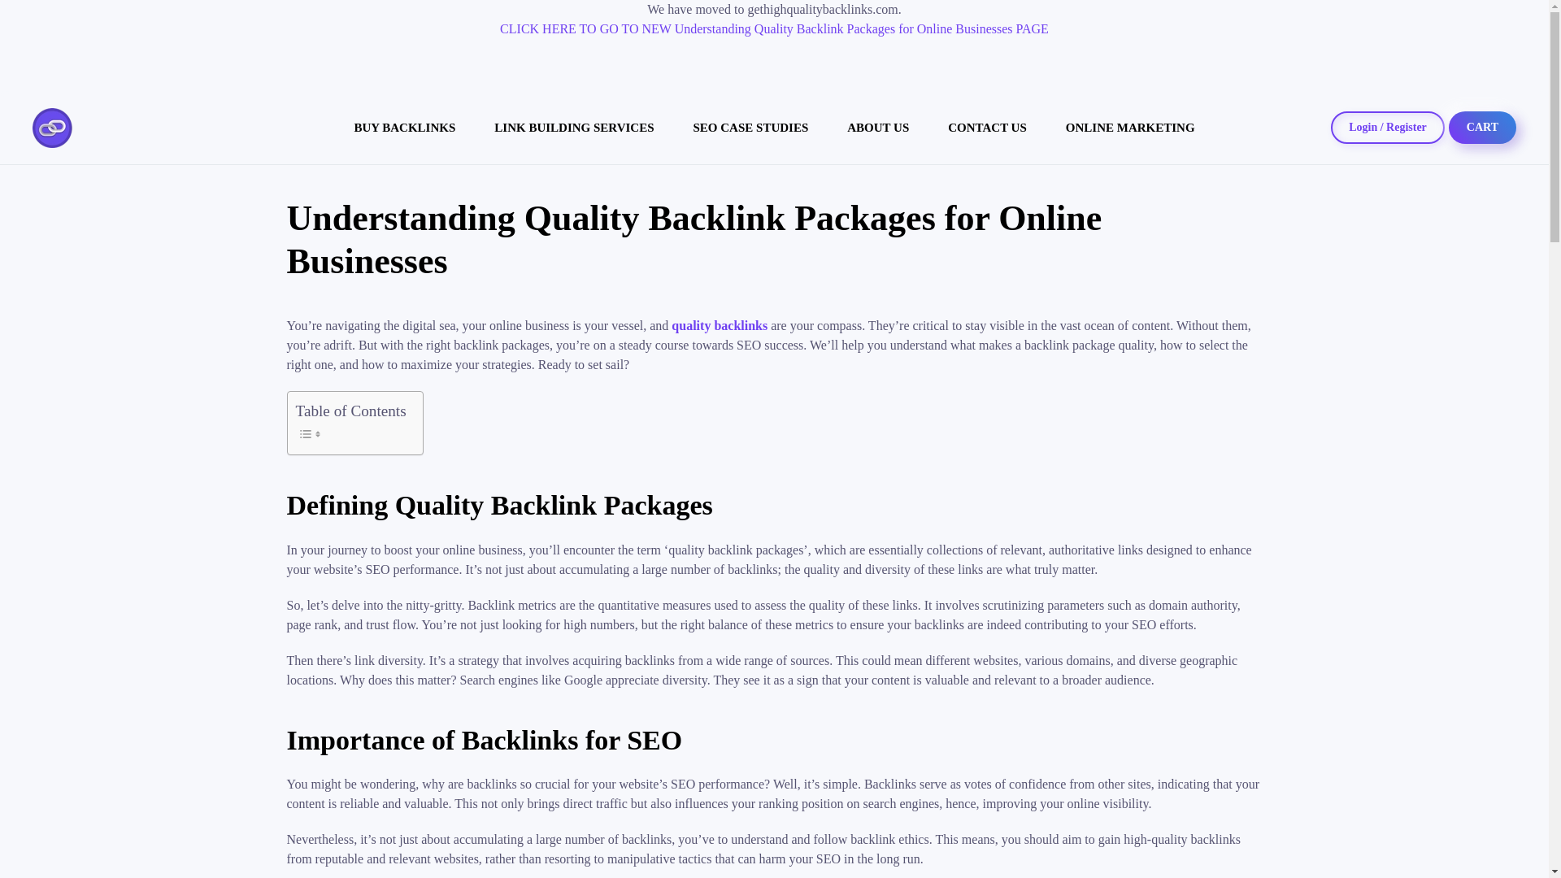 This screenshot has height=878, width=1561. What do you see at coordinates (1130, 127) in the screenshot?
I see `ONLINE MARKETING` at bounding box center [1130, 127].